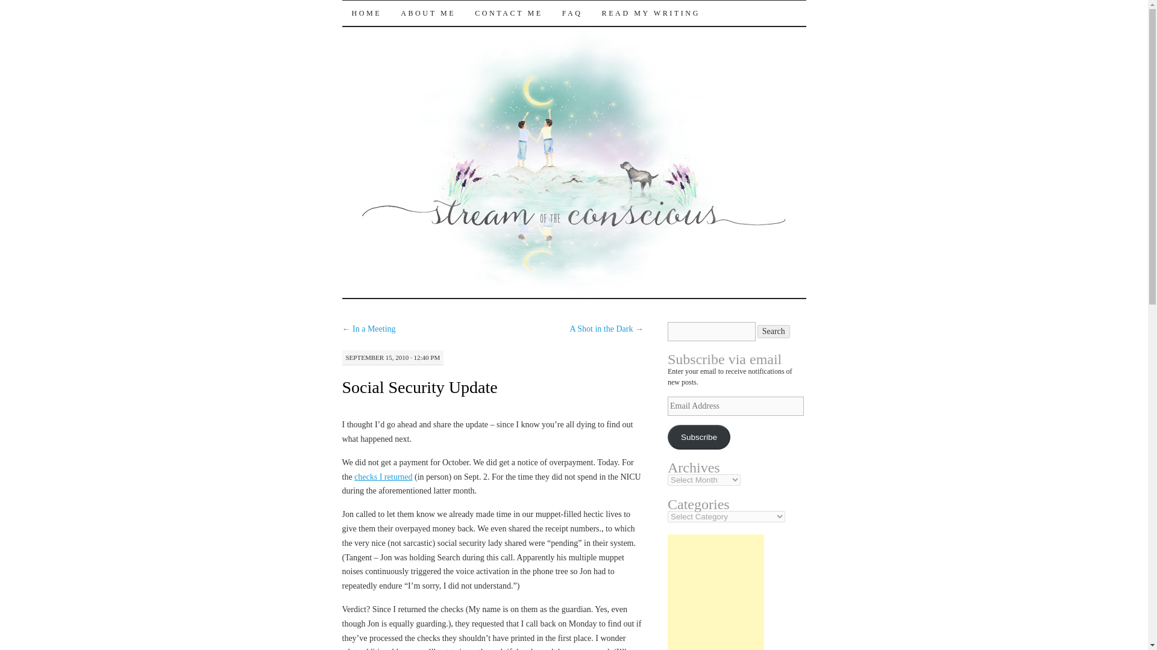  I want to click on Stream of the Conscious, so click(466, 21).